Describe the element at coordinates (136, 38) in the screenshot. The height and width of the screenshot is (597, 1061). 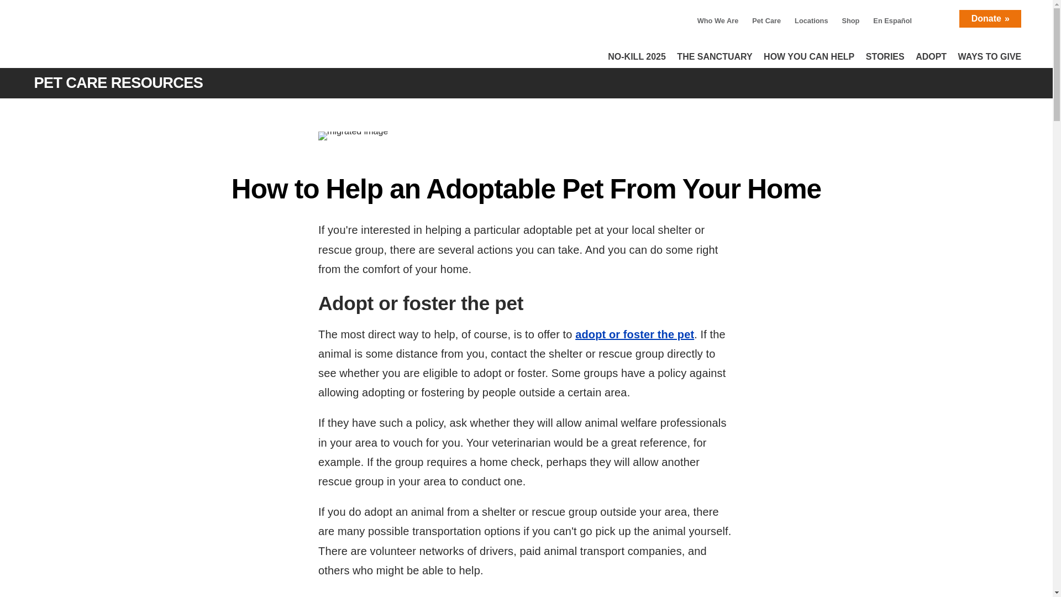
I see `Home` at that location.